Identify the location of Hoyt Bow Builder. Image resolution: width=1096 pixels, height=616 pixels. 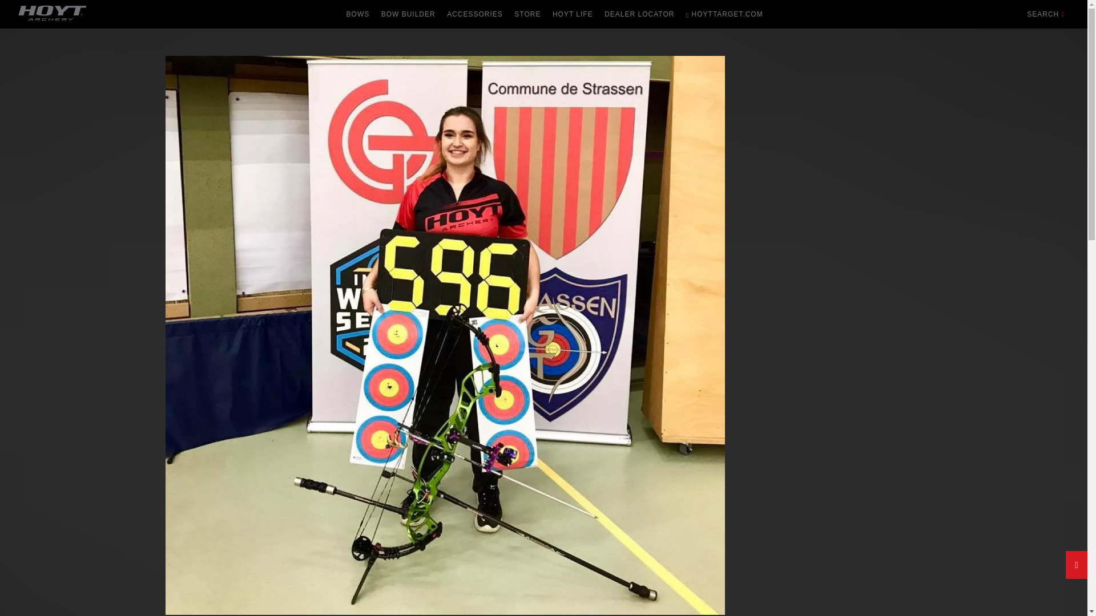
(409, 14).